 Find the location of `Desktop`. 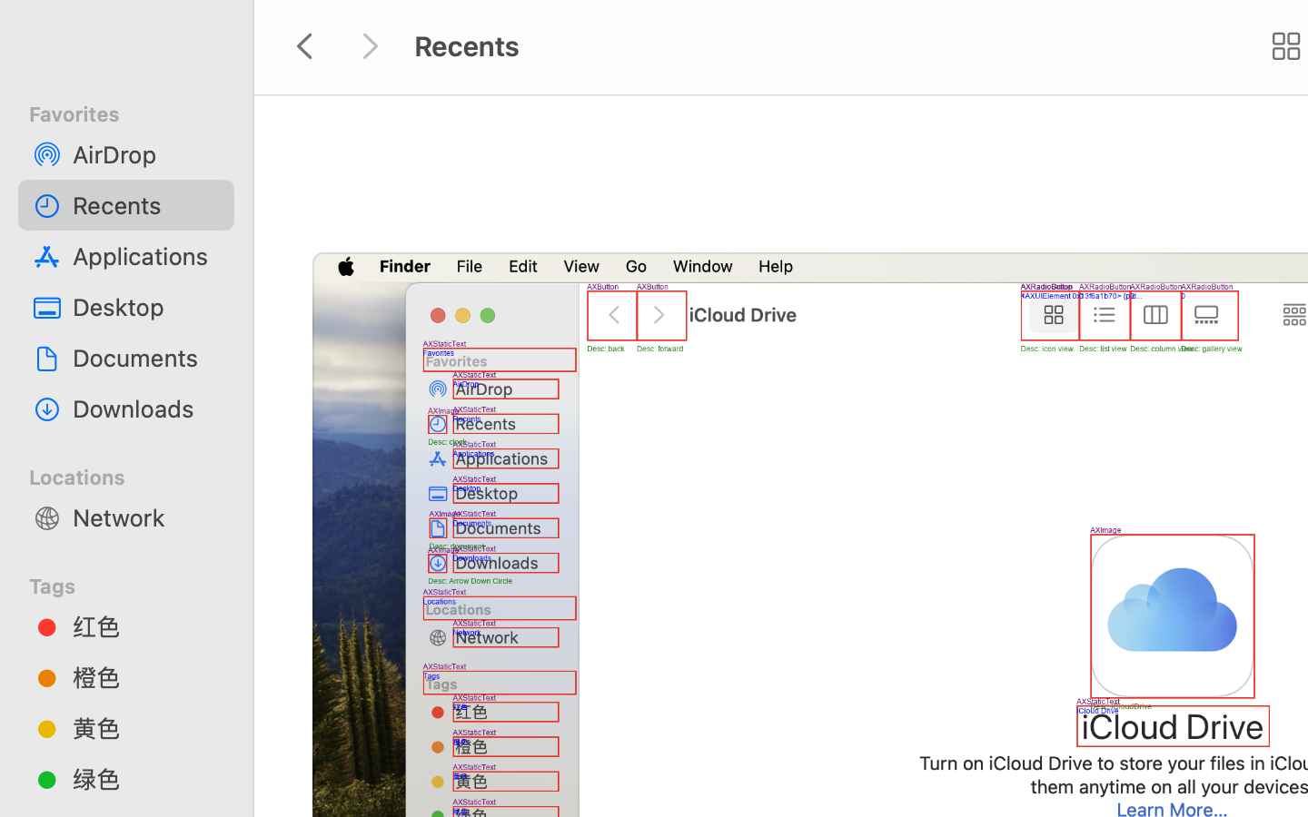

Desktop is located at coordinates (146, 307).